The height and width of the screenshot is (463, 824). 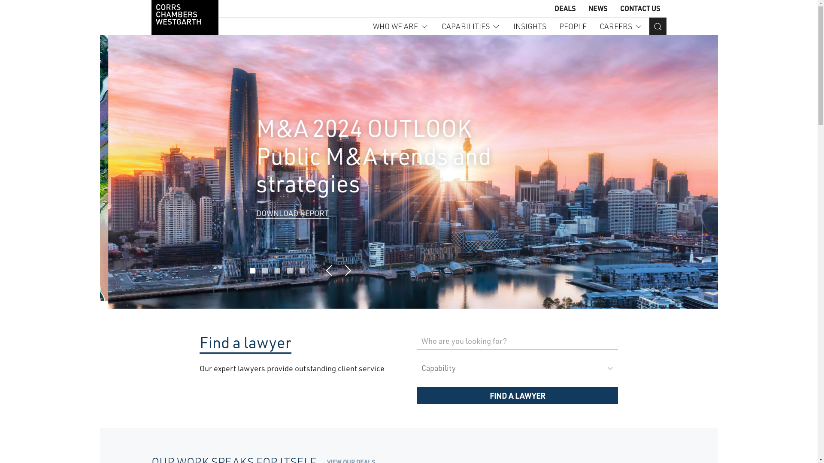 What do you see at coordinates (518, 396) in the screenshot?
I see `FIND A LAWYER` at bounding box center [518, 396].